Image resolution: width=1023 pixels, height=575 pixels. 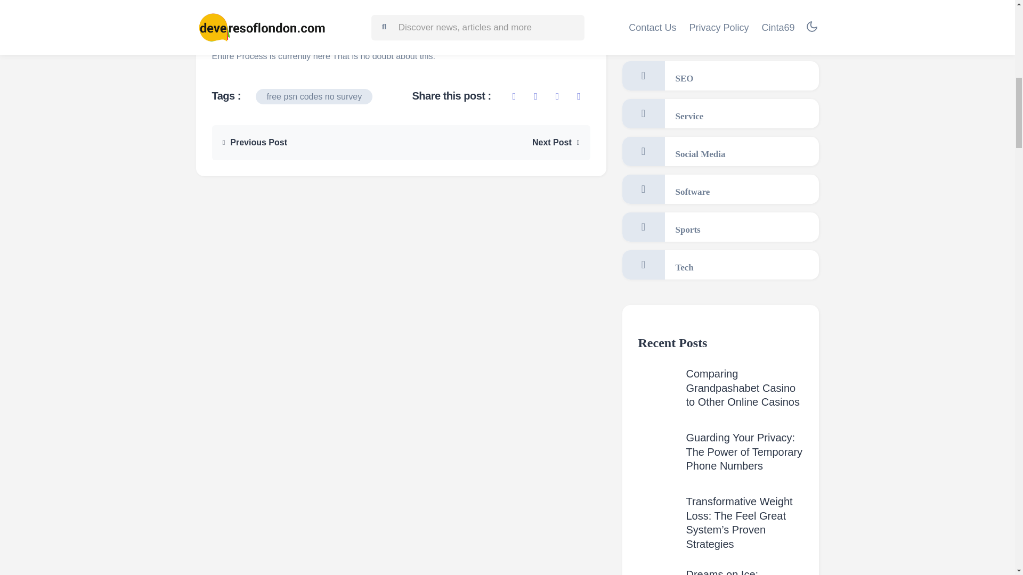 I want to click on Medical, so click(x=720, y=7).